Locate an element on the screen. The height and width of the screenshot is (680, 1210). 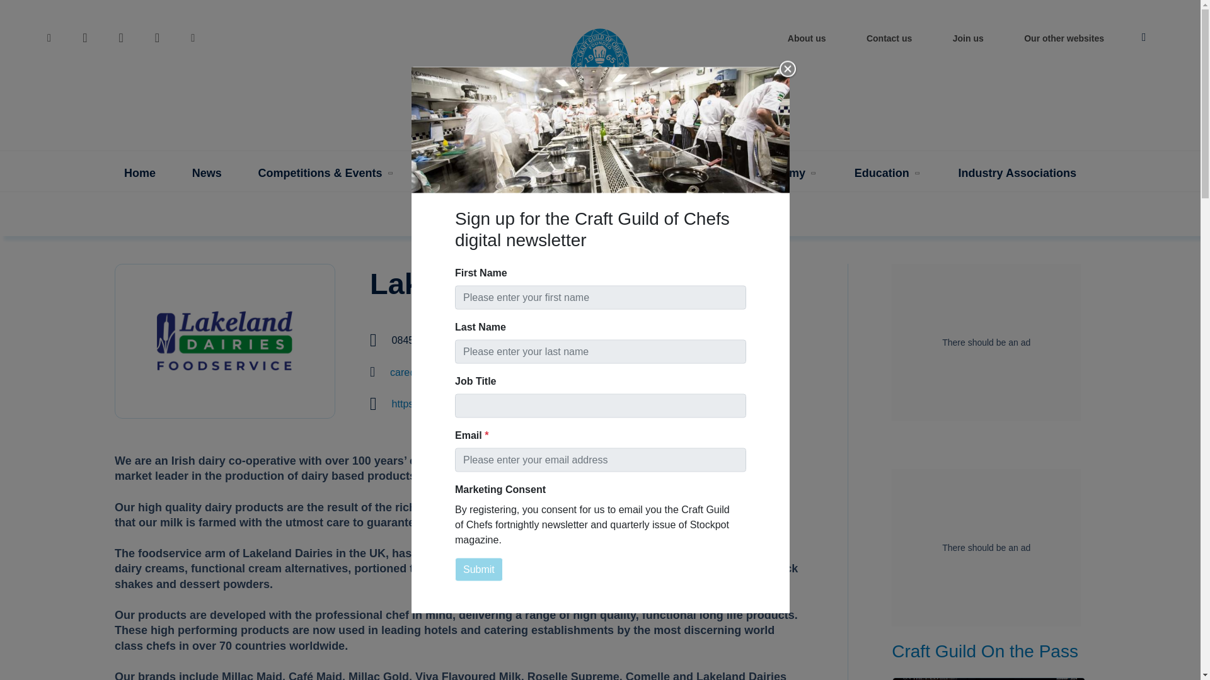
Our other websites is located at coordinates (1064, 42).